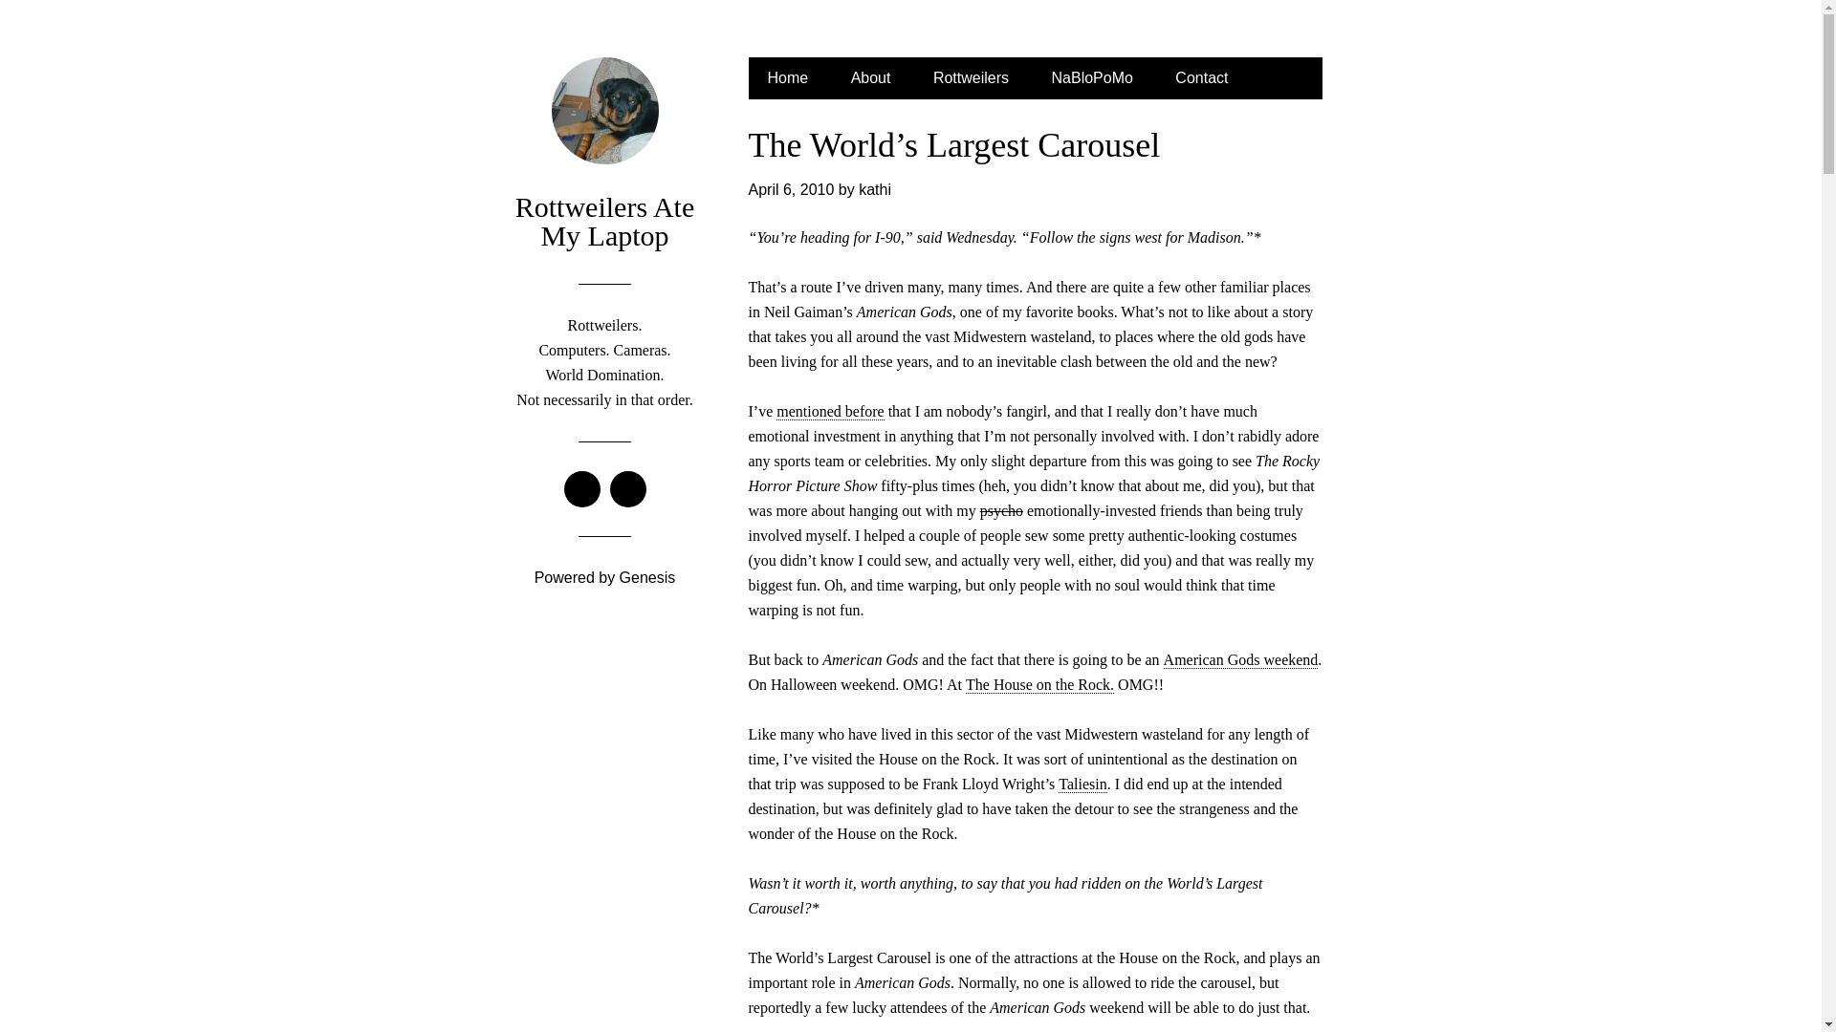  Describe the element at coordinates (1241, 659) in the screenshot. I see `American Gods weekend` at that location.